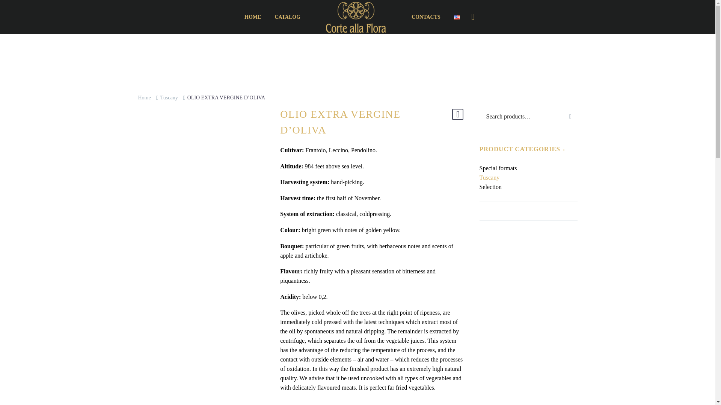 This screenshot has height=405, width=721. What do you see at coordinates (528, 116) in the screenshot?
I see `Search for:` at bounding box center [528, 116].